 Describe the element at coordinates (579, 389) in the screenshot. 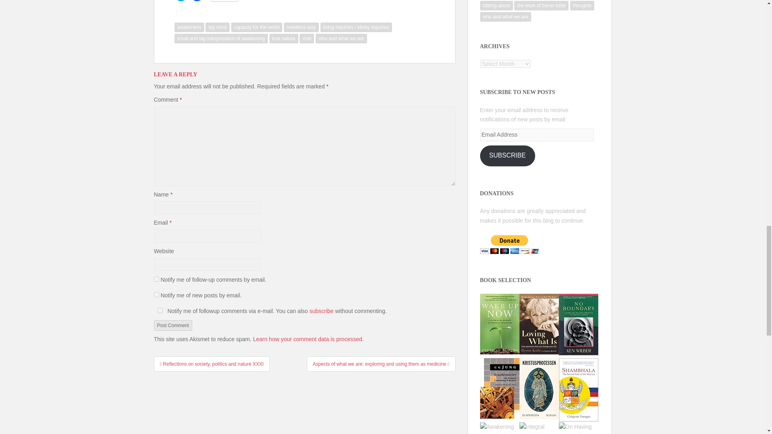

I see `Shambhala: The Sacred Path of the Warrior` at that location.